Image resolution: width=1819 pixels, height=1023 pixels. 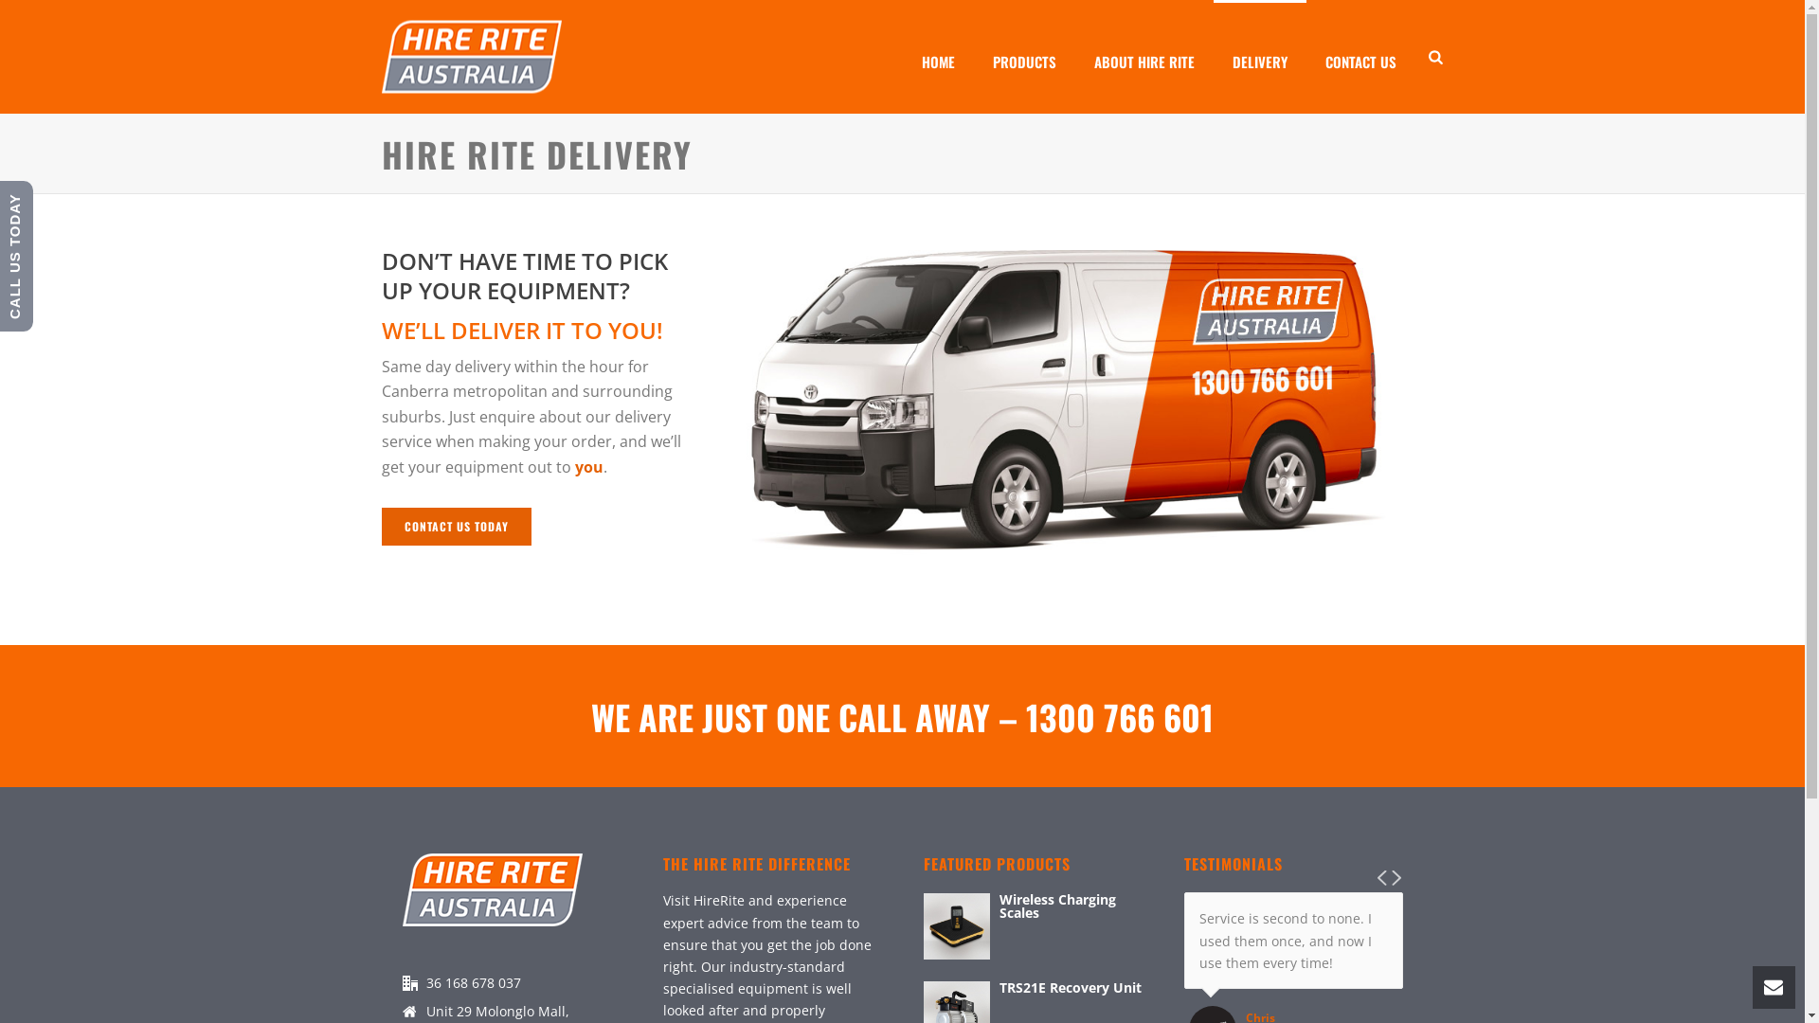 I want to click on CONTACT US TODAY, so click(x=456, y=527).